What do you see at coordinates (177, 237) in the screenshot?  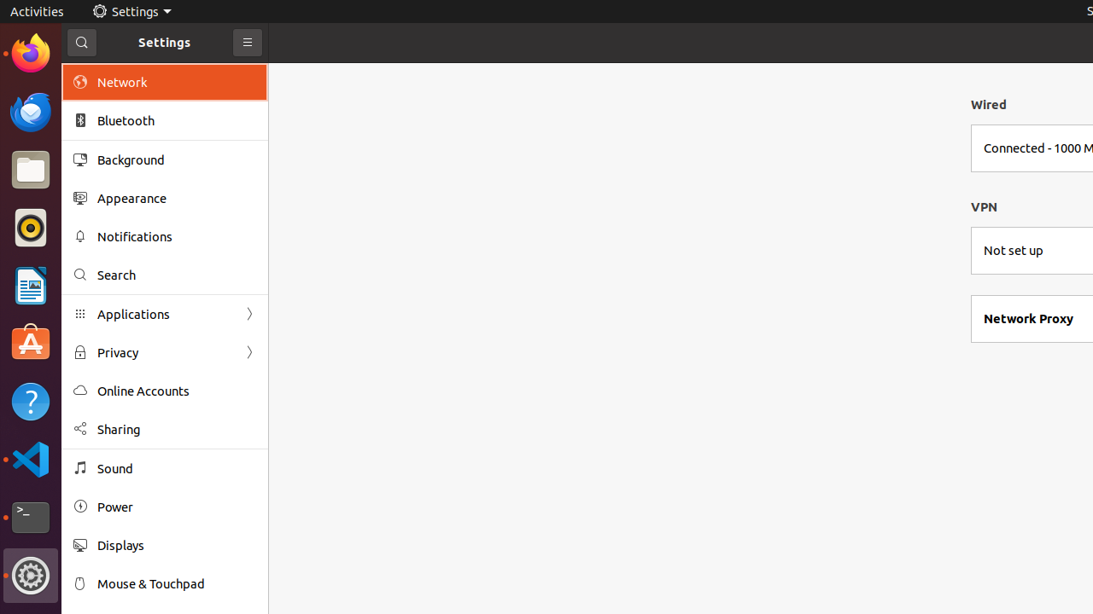 I see `Notifications` at bounding box center [177, 237].